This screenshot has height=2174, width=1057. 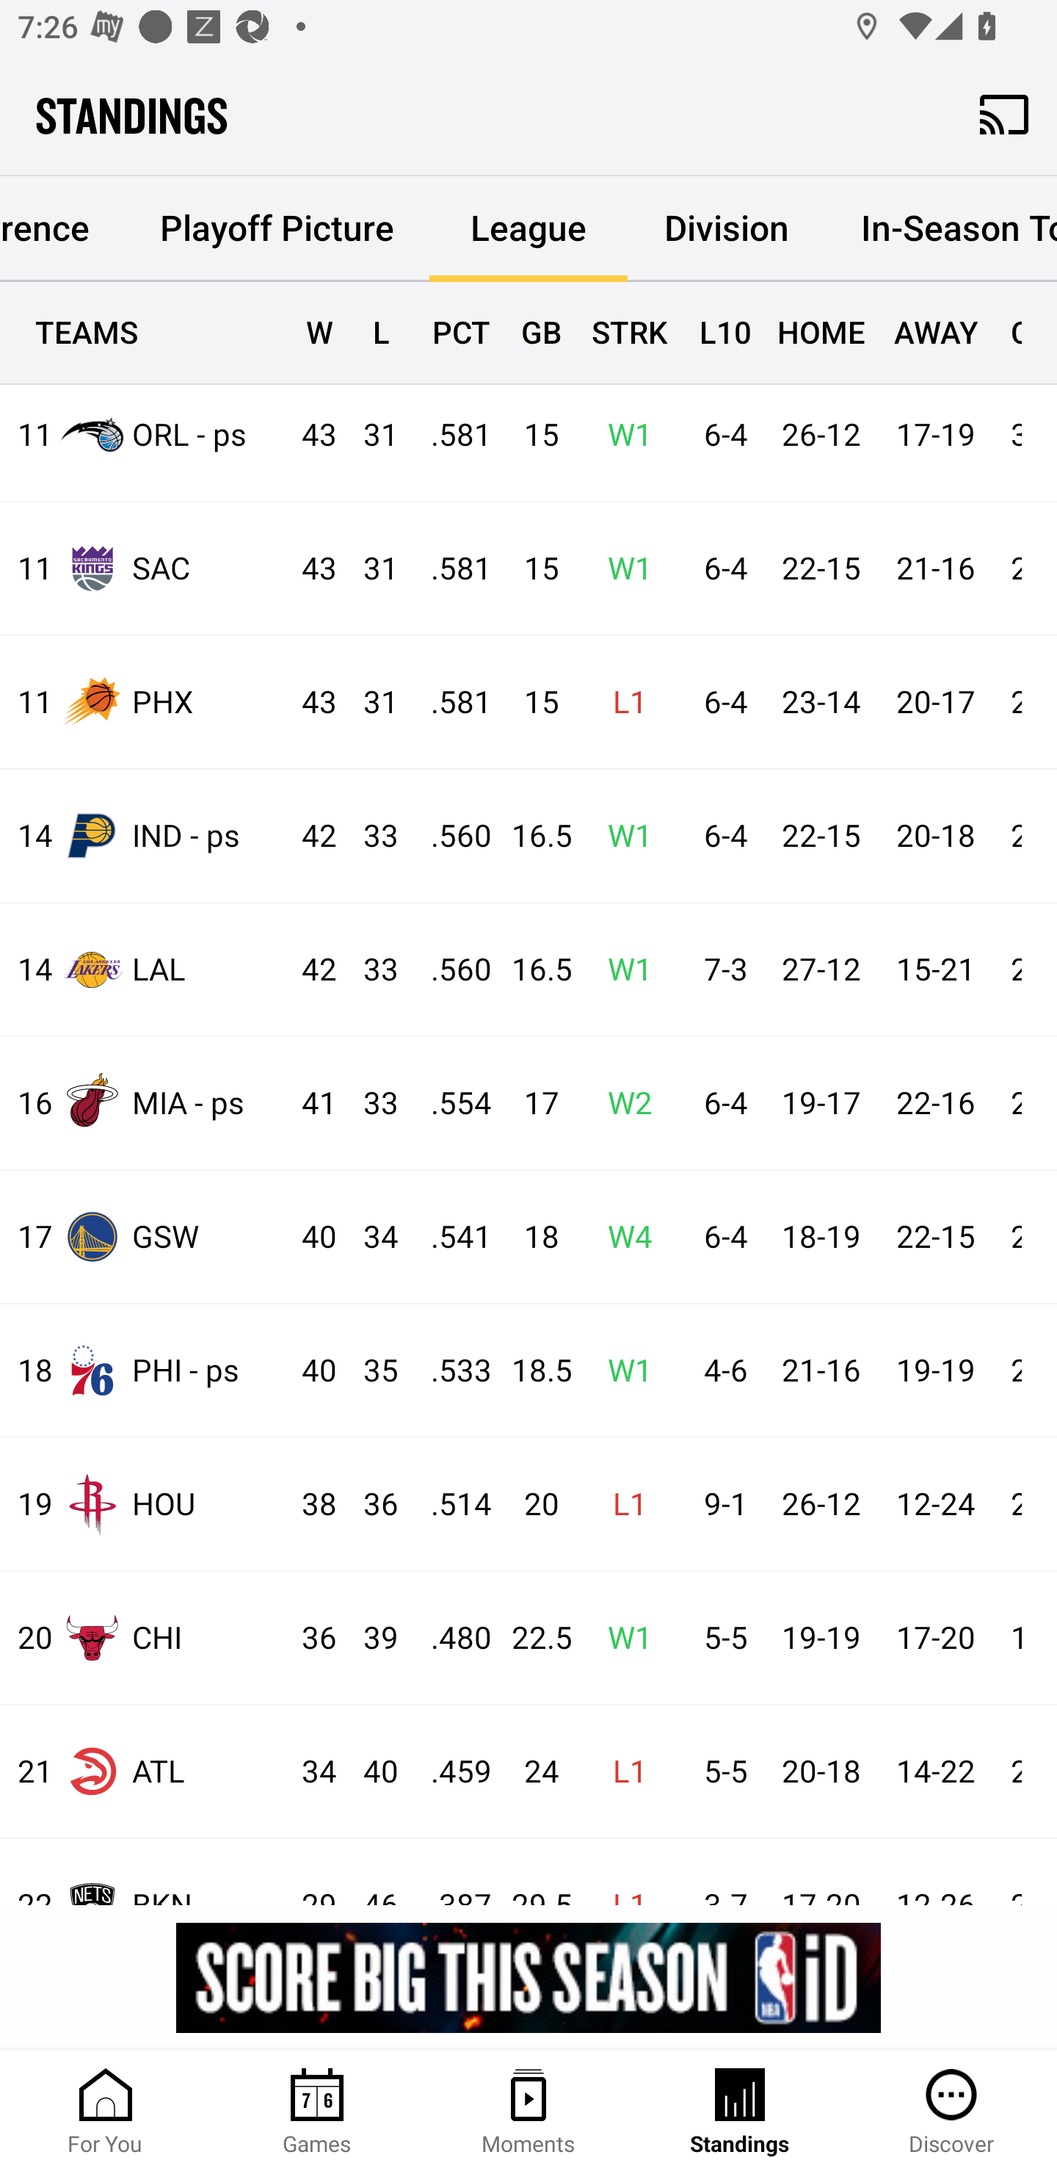 I want to click on 16.5, so click(x=530, y=836).